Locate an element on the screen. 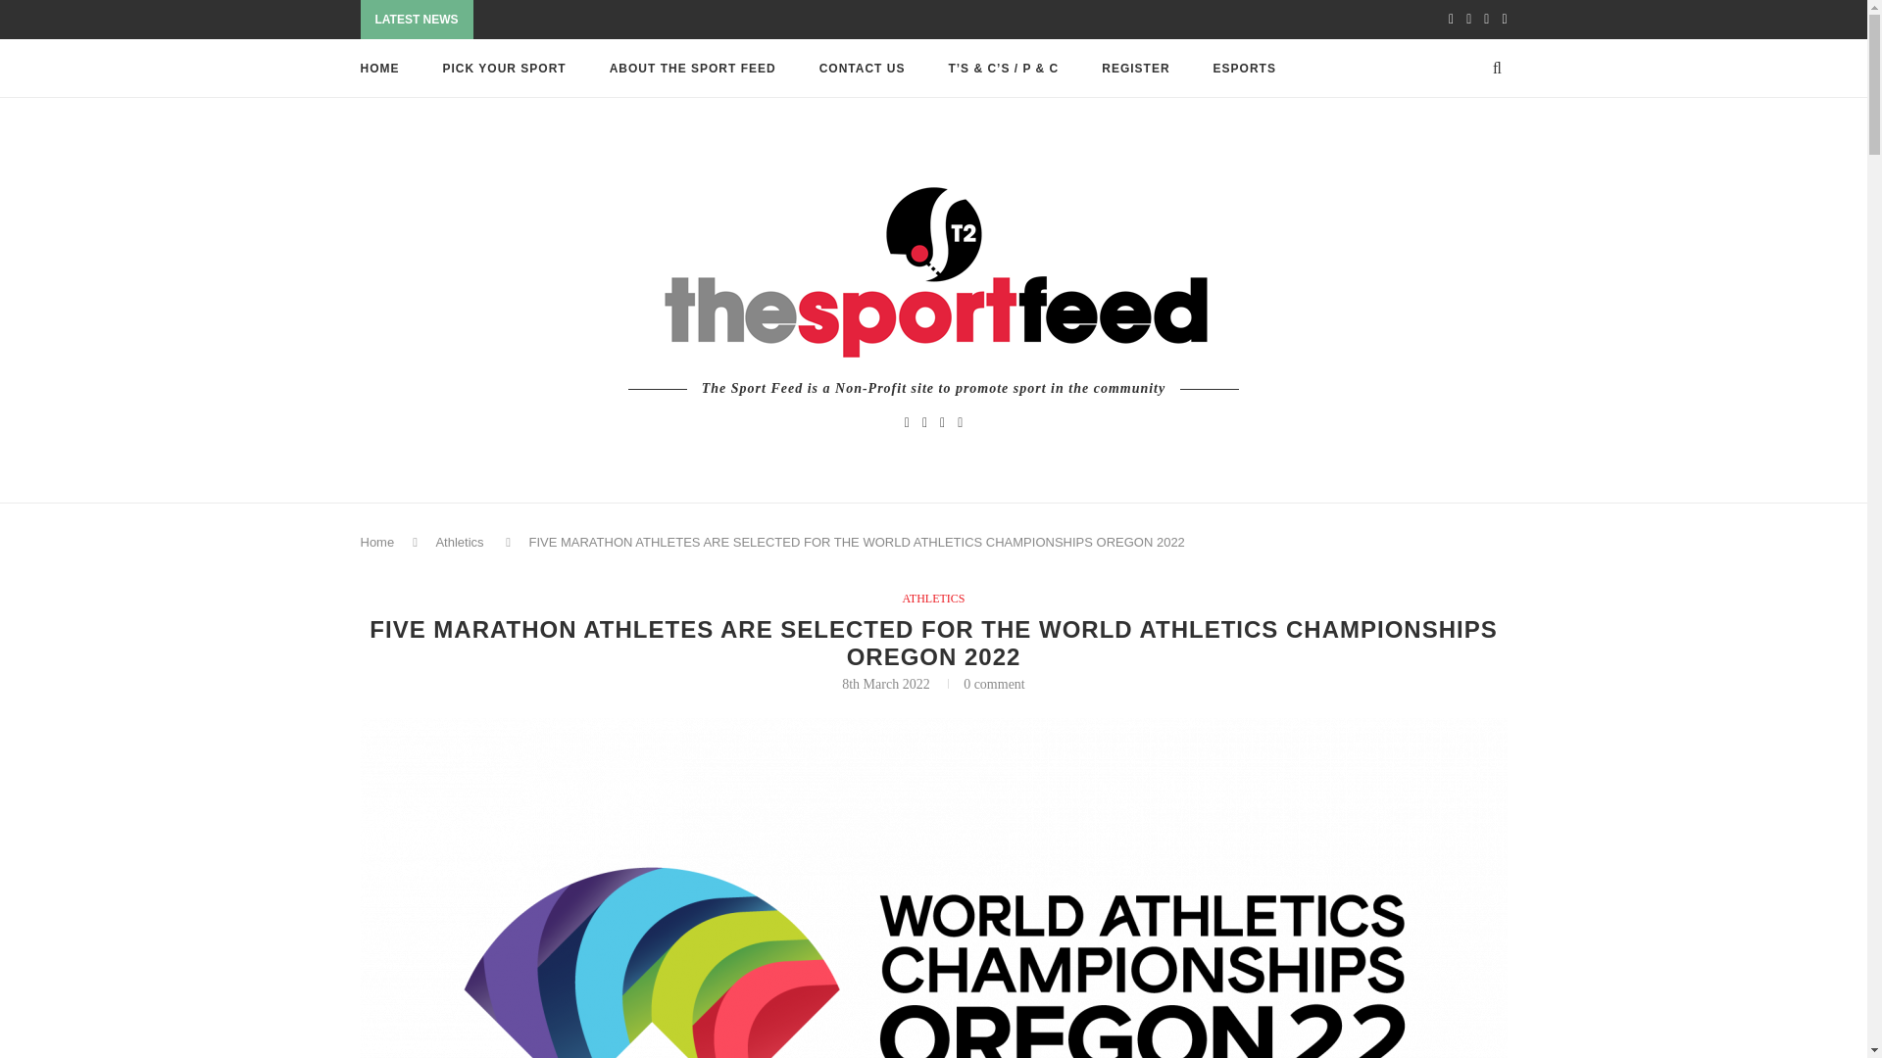  ABOUT THE SPORT FEED is located at coordinates (692, 69).